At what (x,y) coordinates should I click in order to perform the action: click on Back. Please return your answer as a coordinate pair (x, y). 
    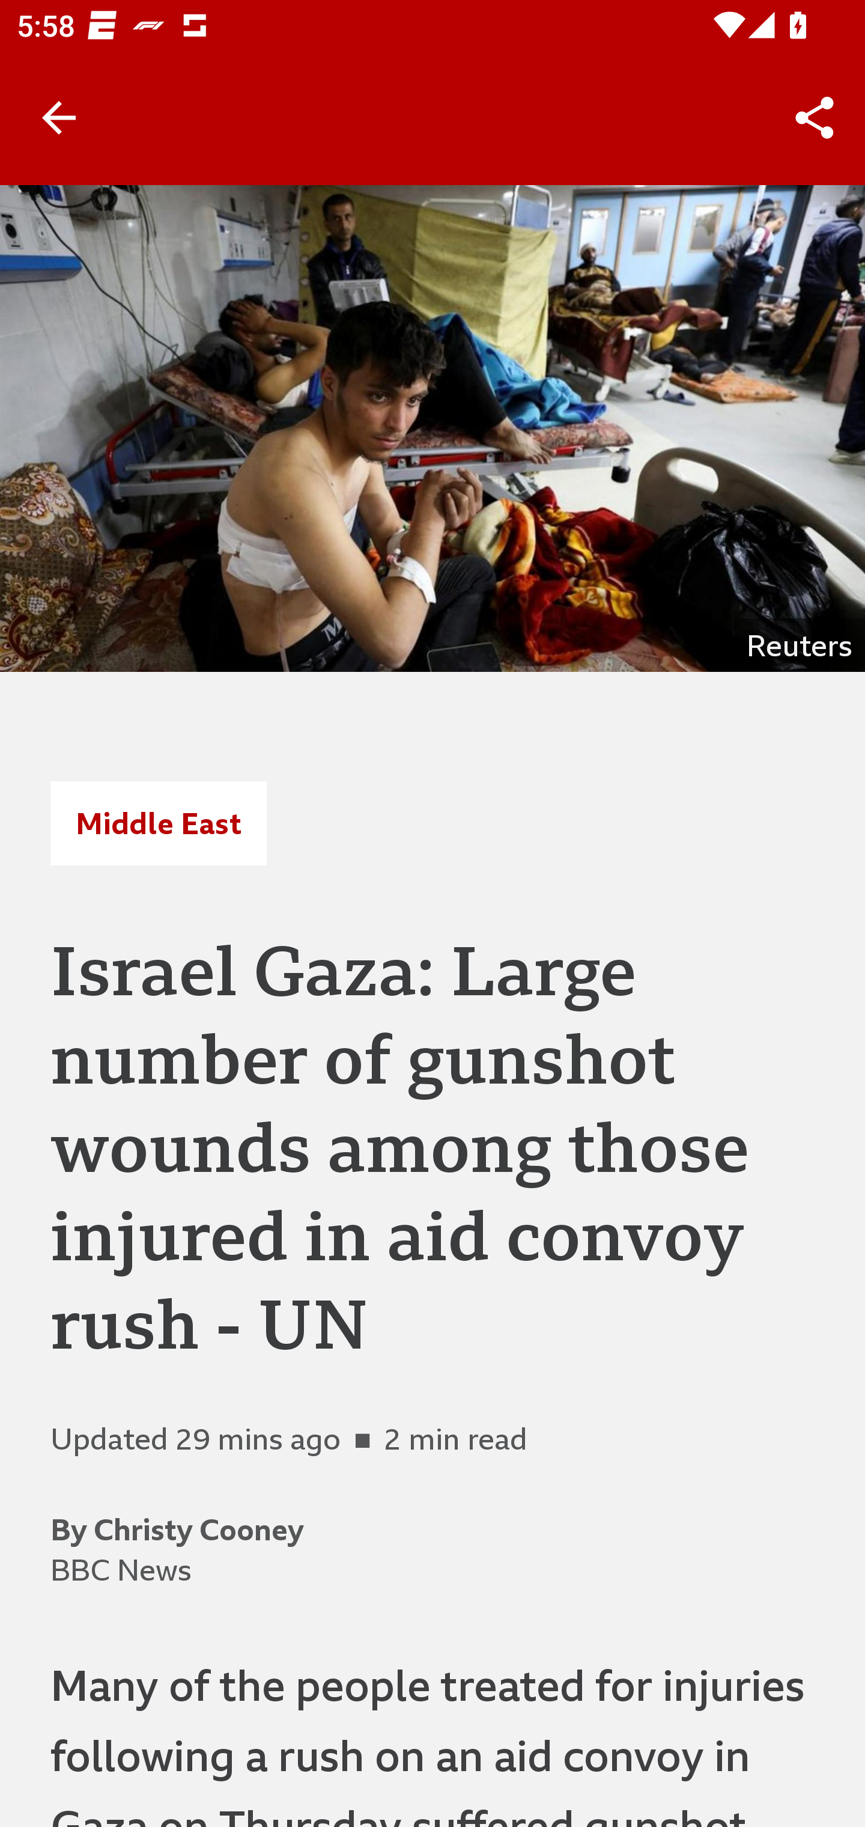
    Looking at the image, I should click on (59, 118).